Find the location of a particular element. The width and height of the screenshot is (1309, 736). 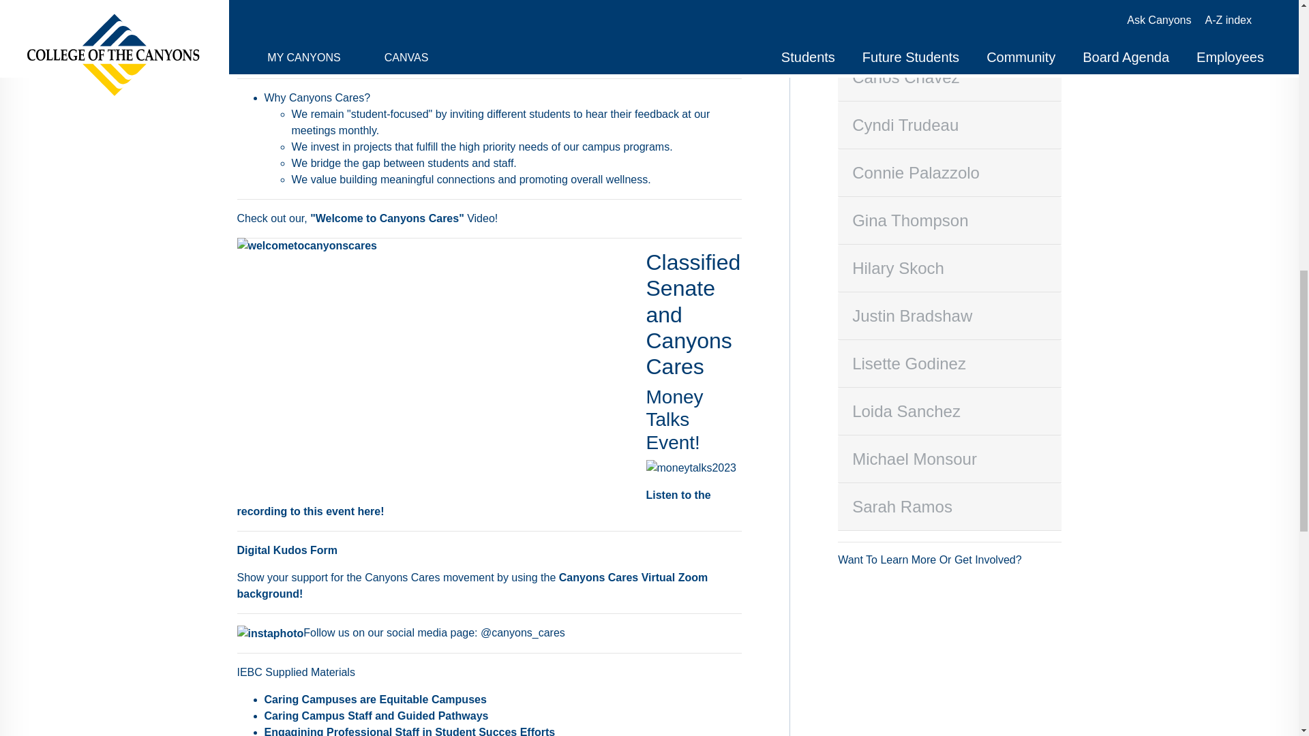

Listen to the recording to this event here! is located at coordinates (473, 503).